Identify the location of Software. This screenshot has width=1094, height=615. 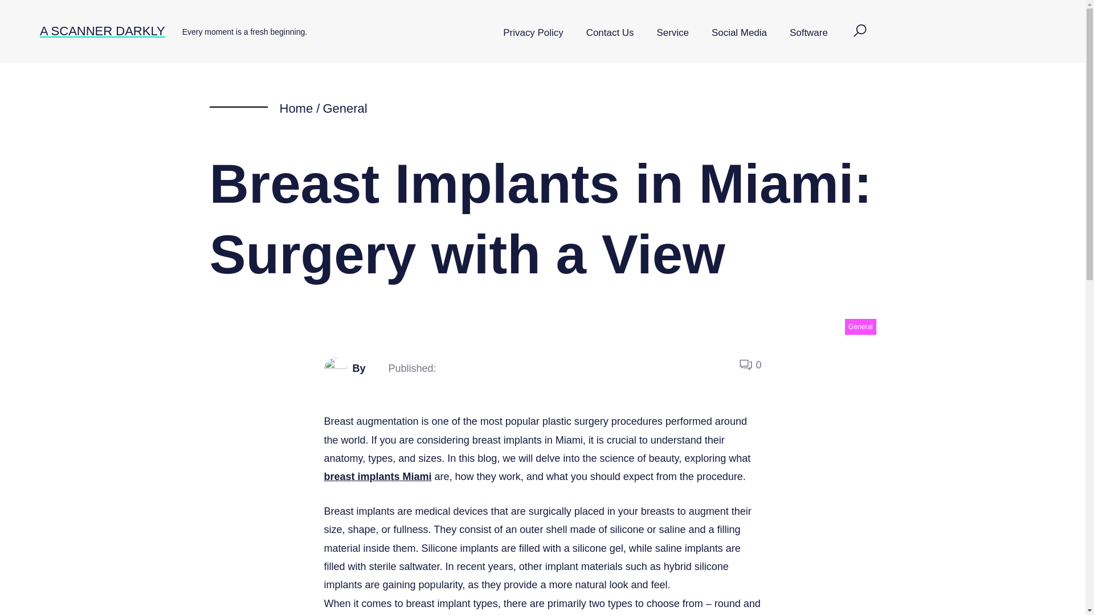
(808, 33).